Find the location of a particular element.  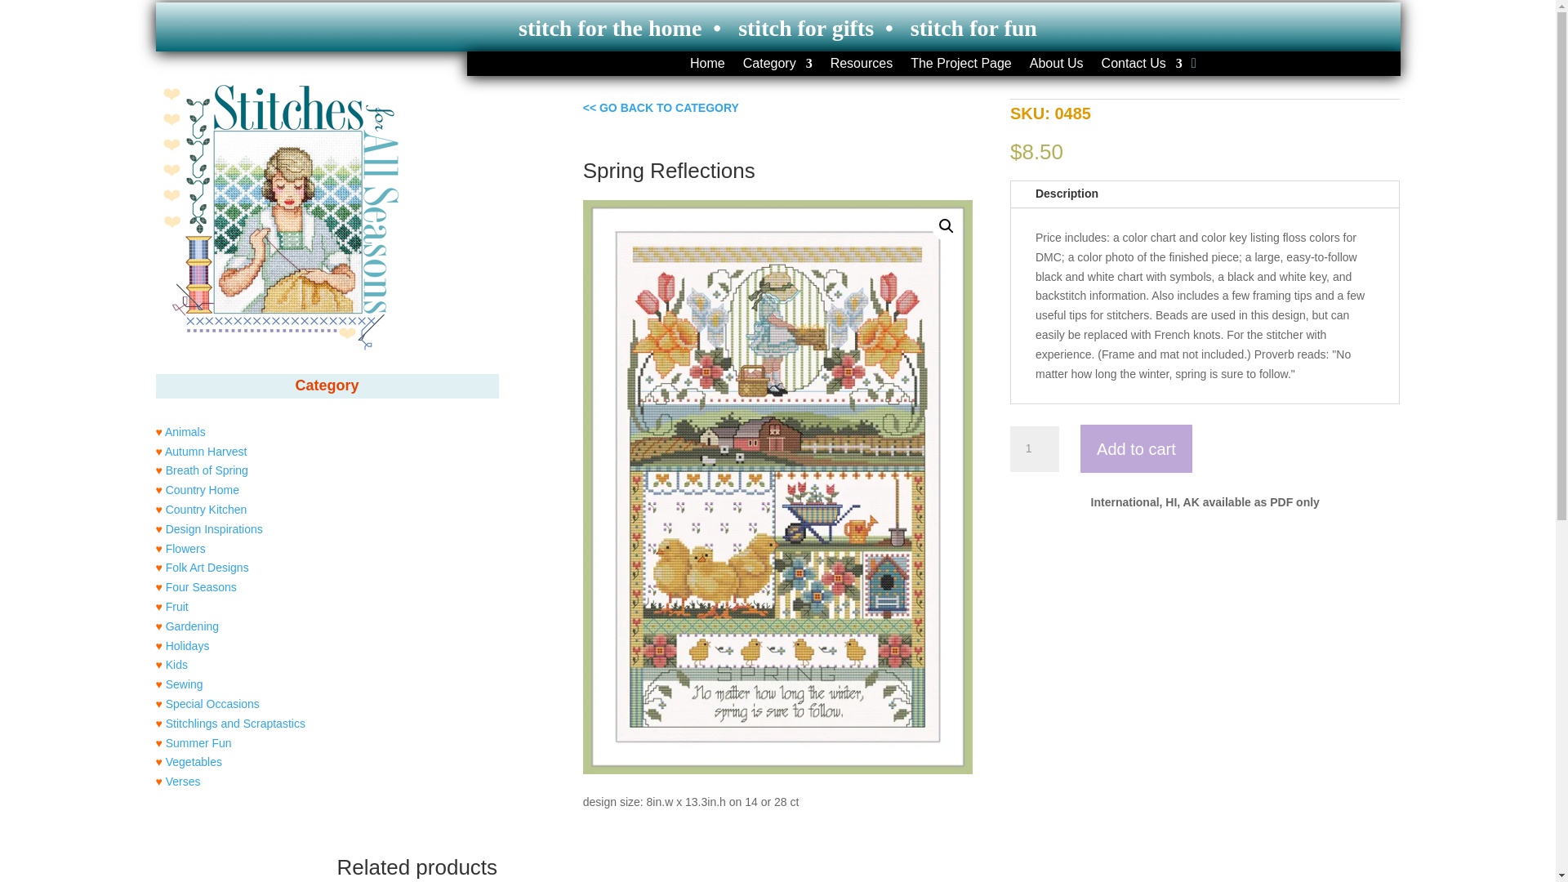

Category is located at coordinates (777, 67).